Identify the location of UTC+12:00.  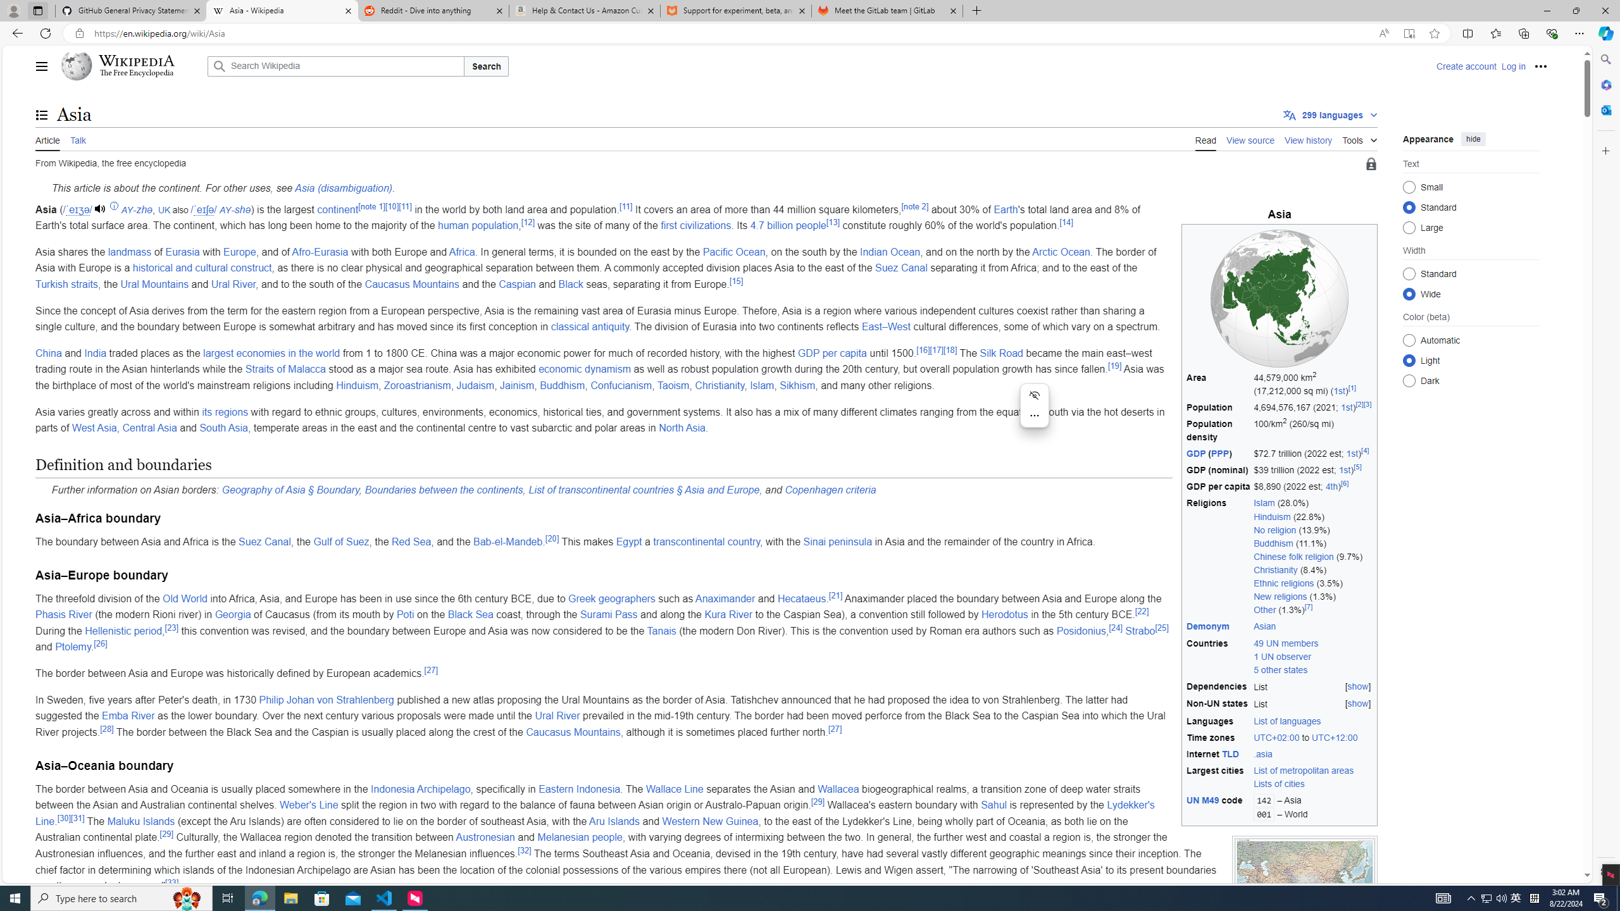
(1335, 738).